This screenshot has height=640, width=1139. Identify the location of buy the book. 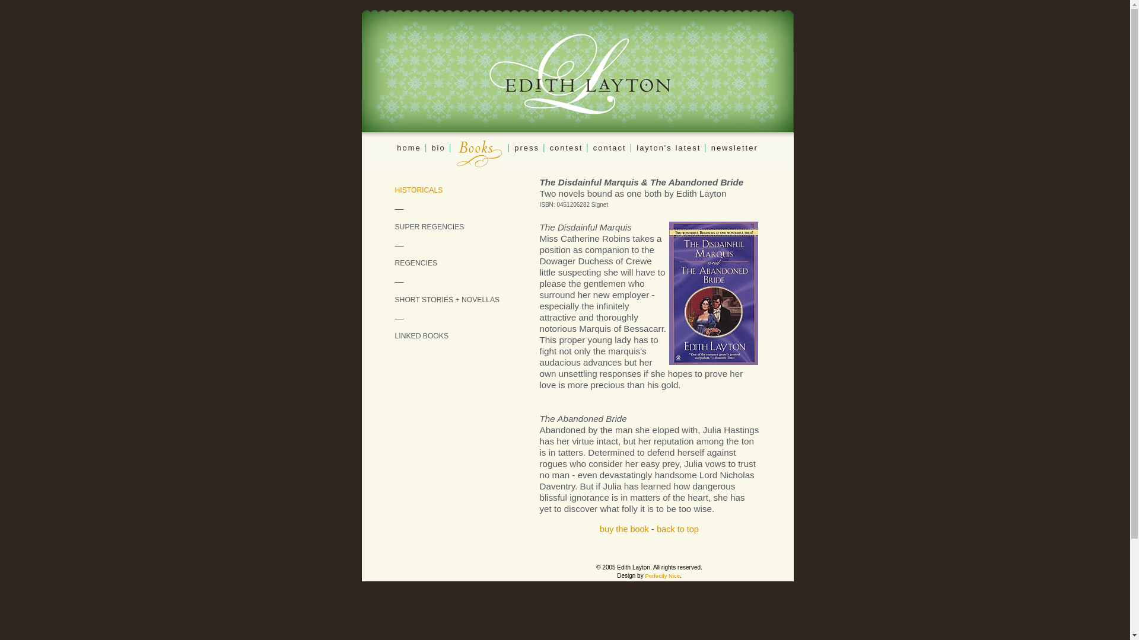
(624, 529).